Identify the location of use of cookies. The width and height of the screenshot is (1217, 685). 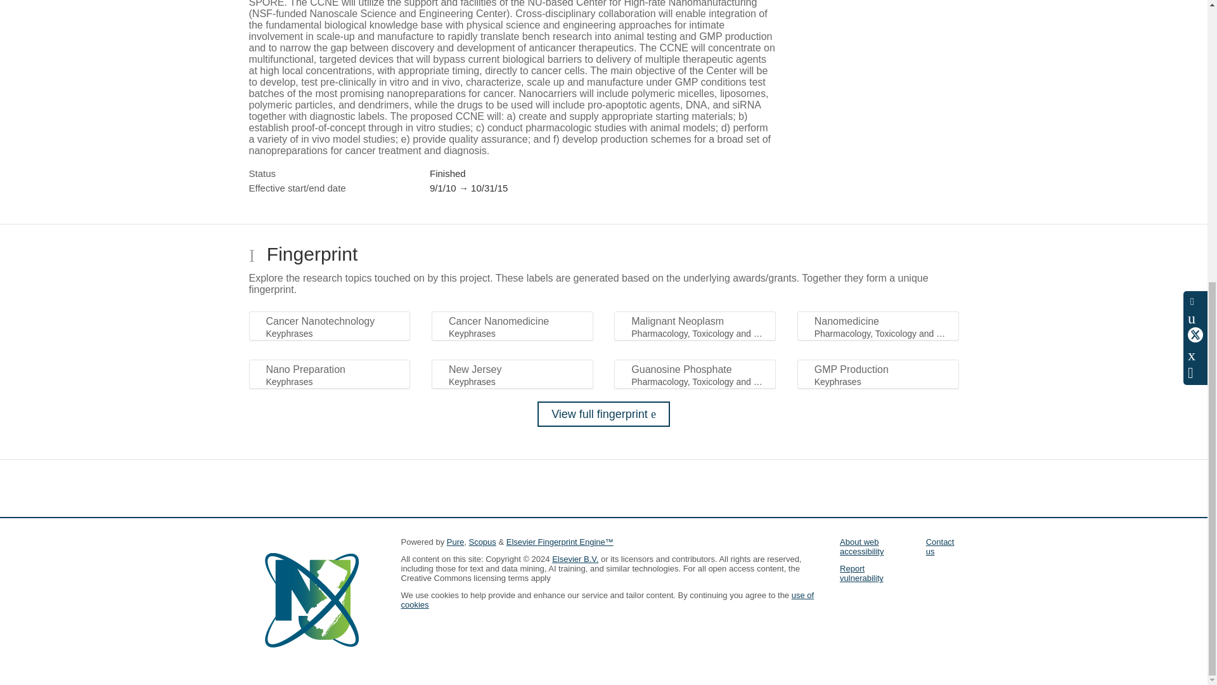
(607, 600).